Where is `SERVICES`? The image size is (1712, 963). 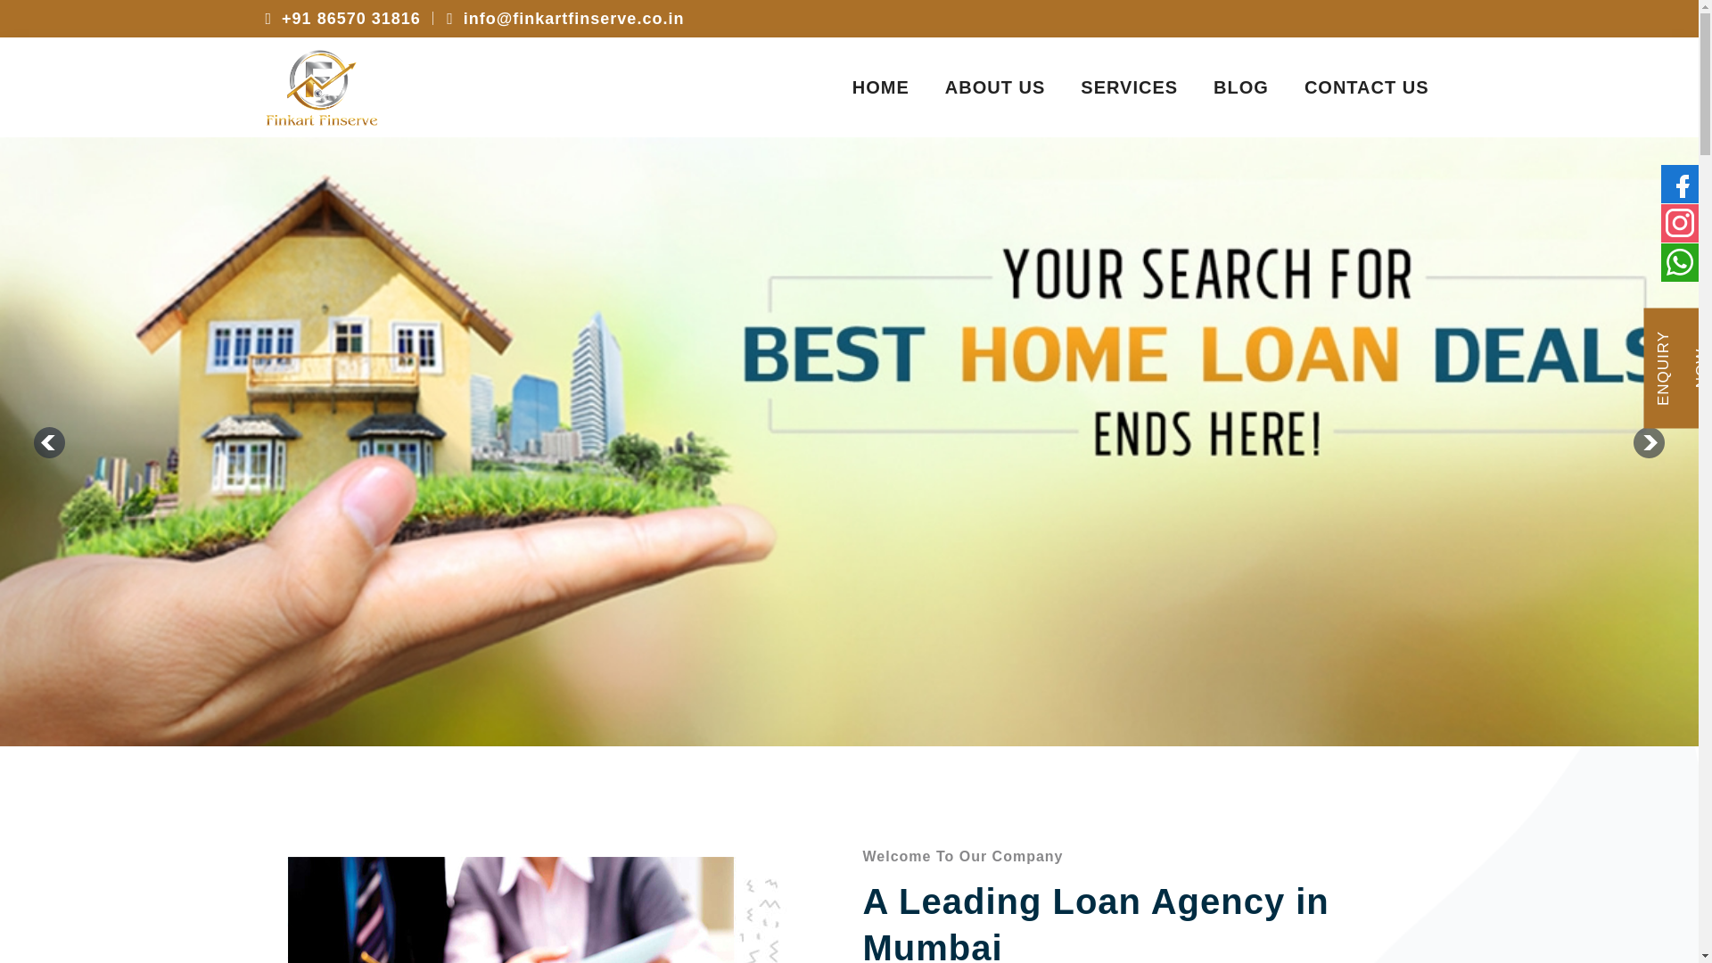
SERVICES is located at coordinates (1129, 87).